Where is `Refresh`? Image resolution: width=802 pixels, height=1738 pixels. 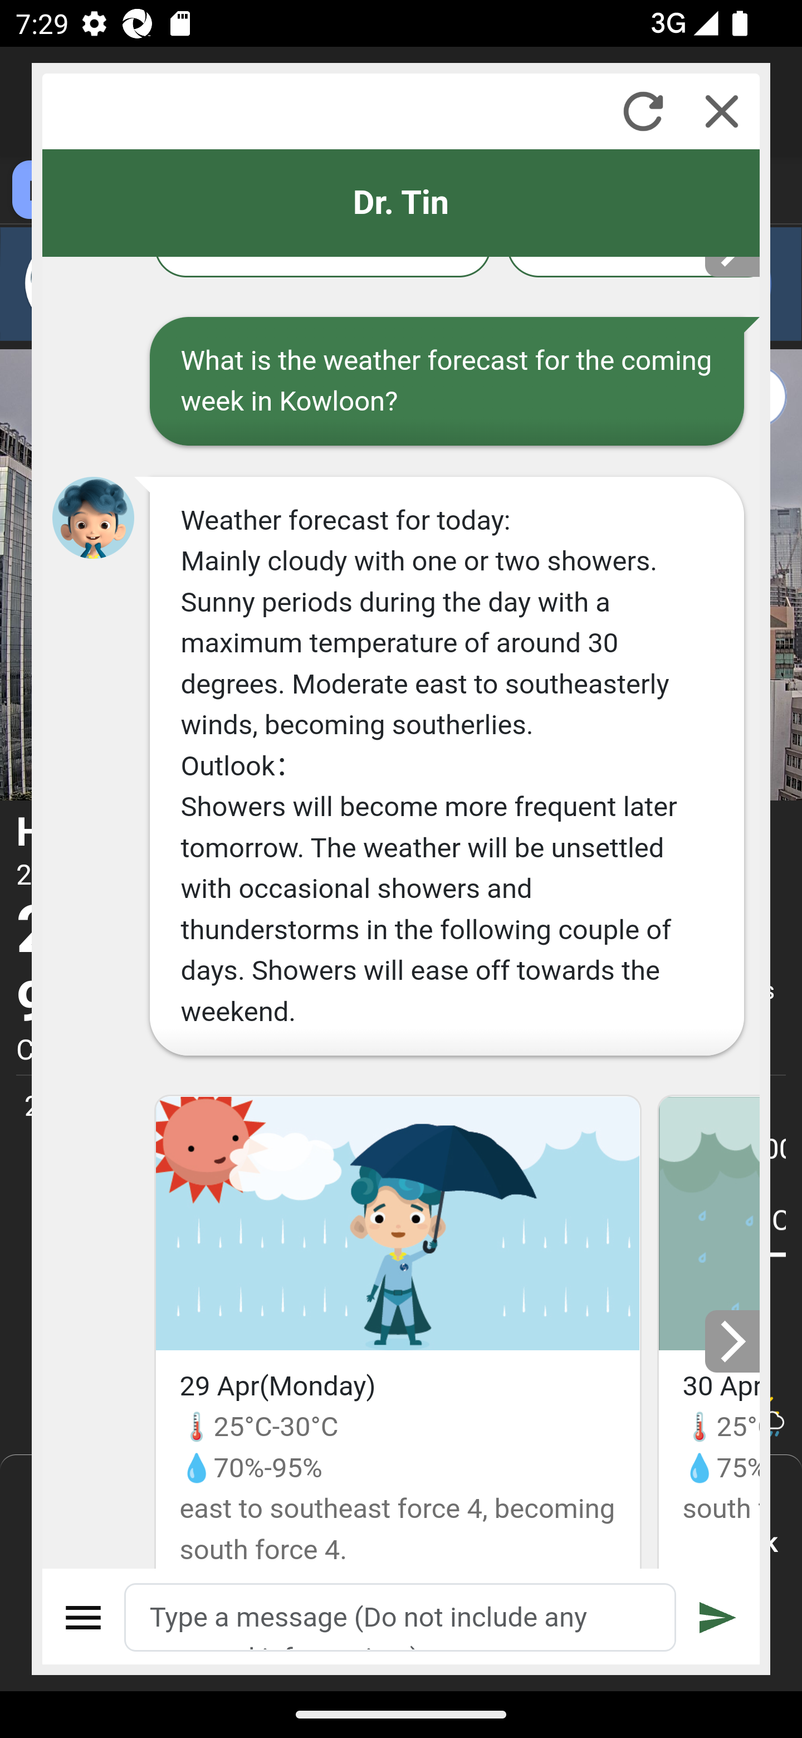 Refresh is located at coordinates (643, 111).